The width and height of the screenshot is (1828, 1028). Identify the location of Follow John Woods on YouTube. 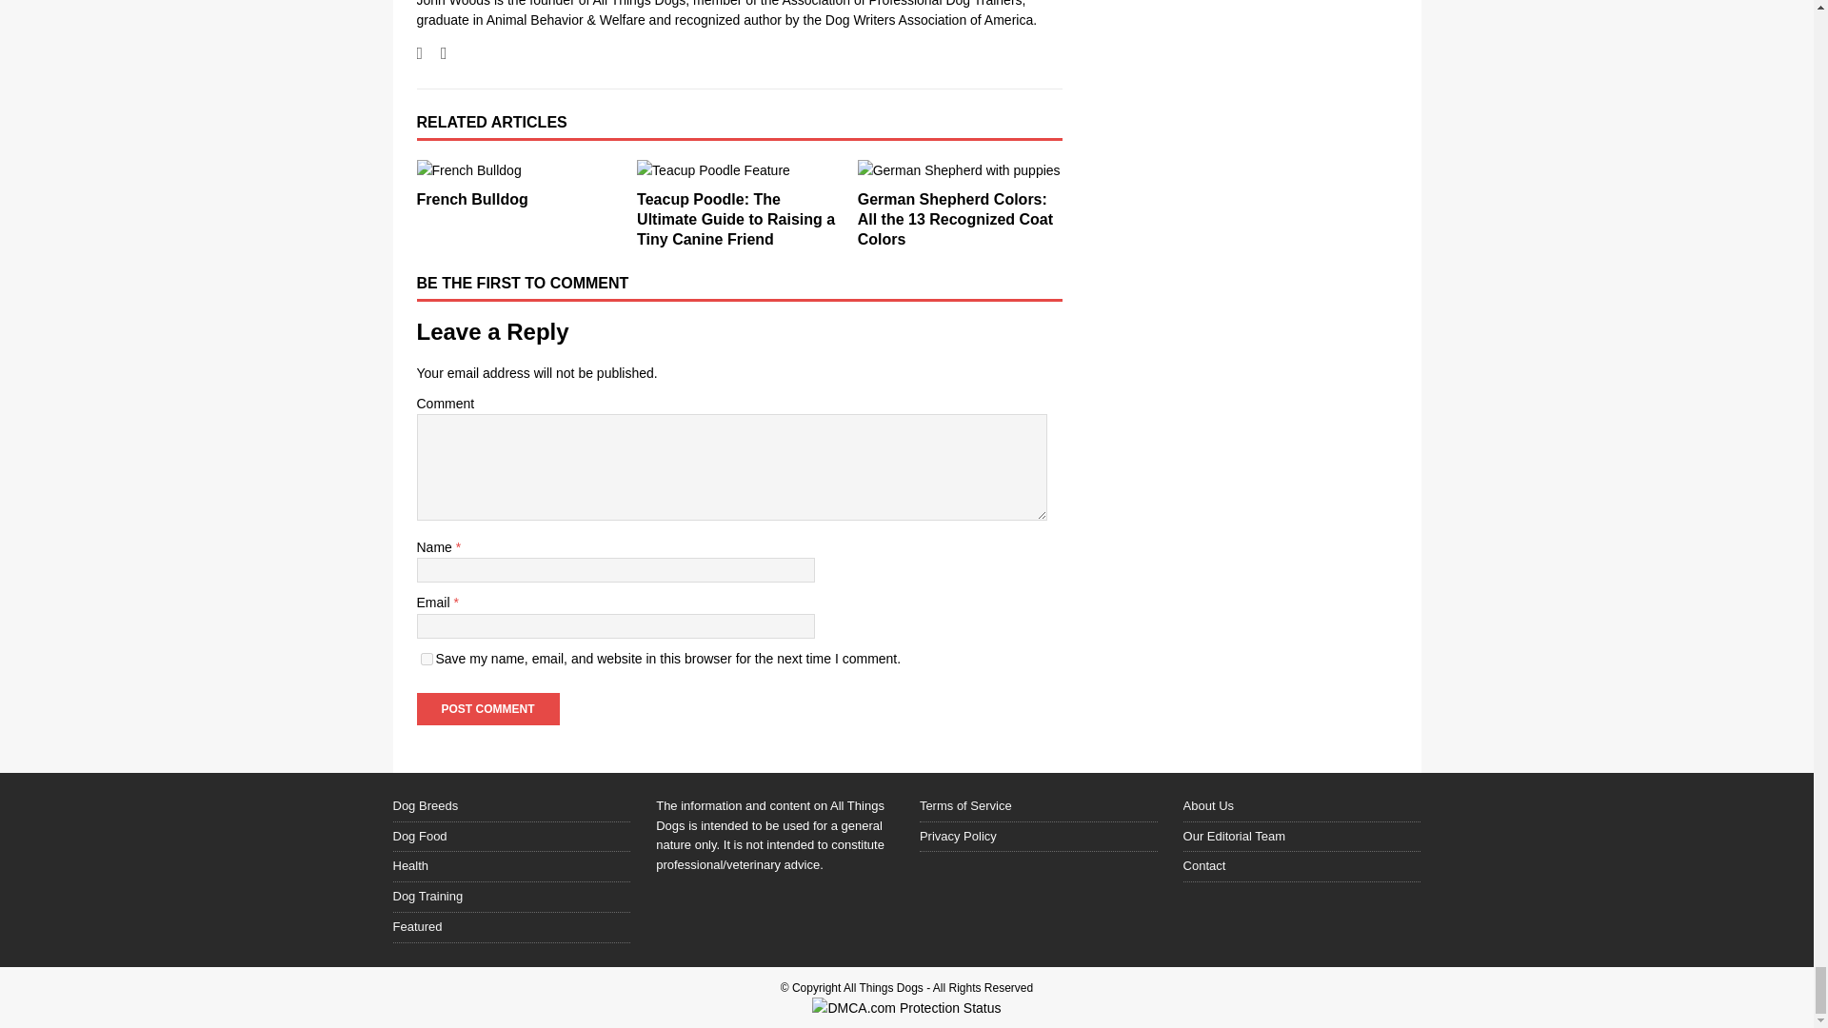
(436, 53).